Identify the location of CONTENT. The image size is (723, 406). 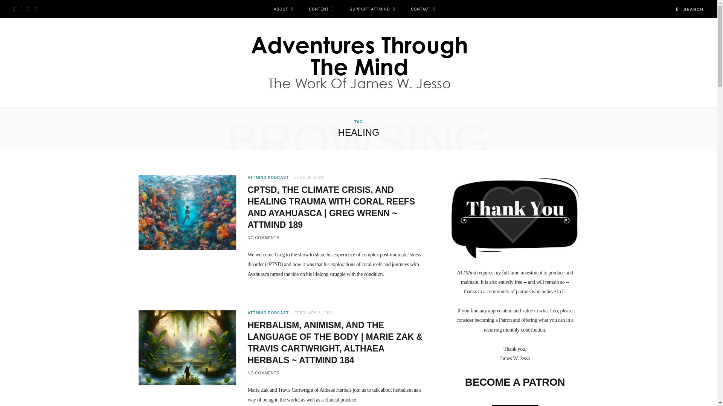
(321, 9).